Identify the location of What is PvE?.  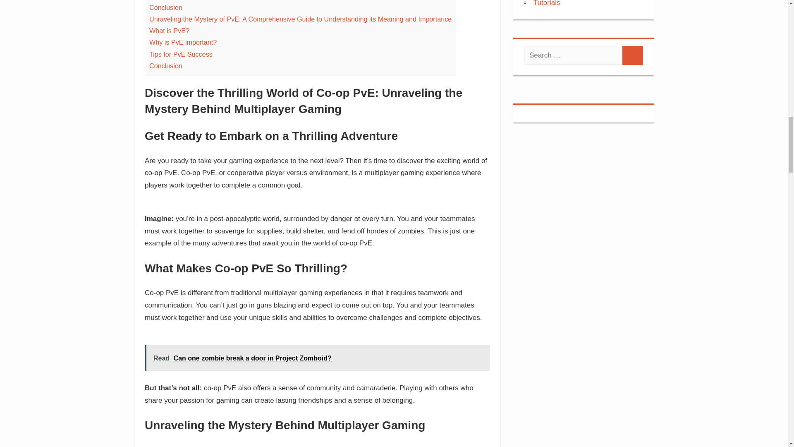
(169, 31).